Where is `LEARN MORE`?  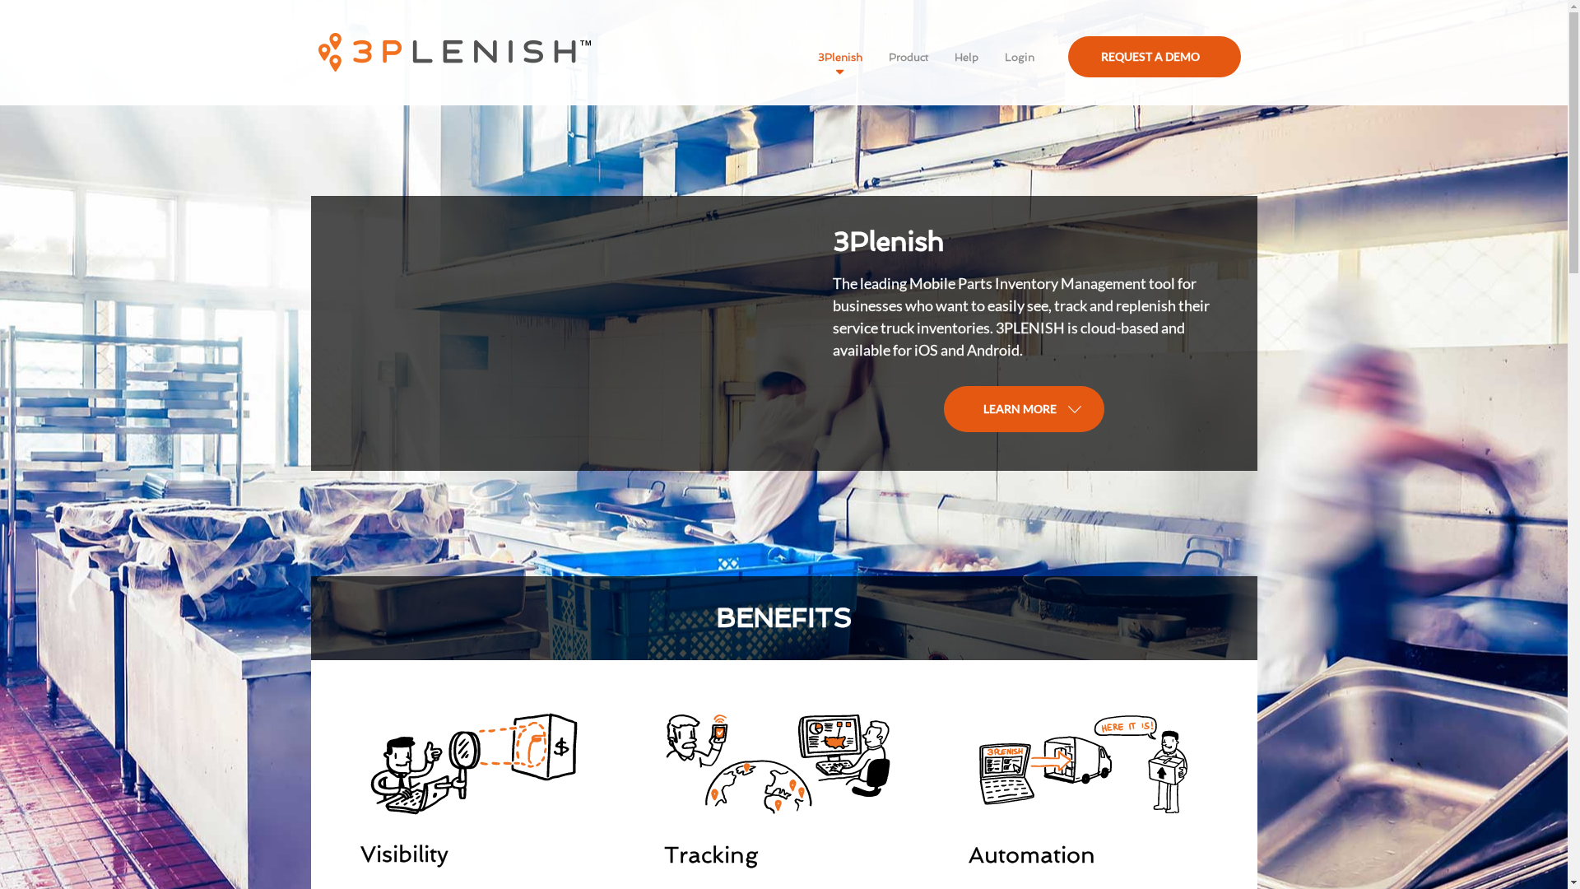 LEARN MORE is located at coordinates (1024, 409).